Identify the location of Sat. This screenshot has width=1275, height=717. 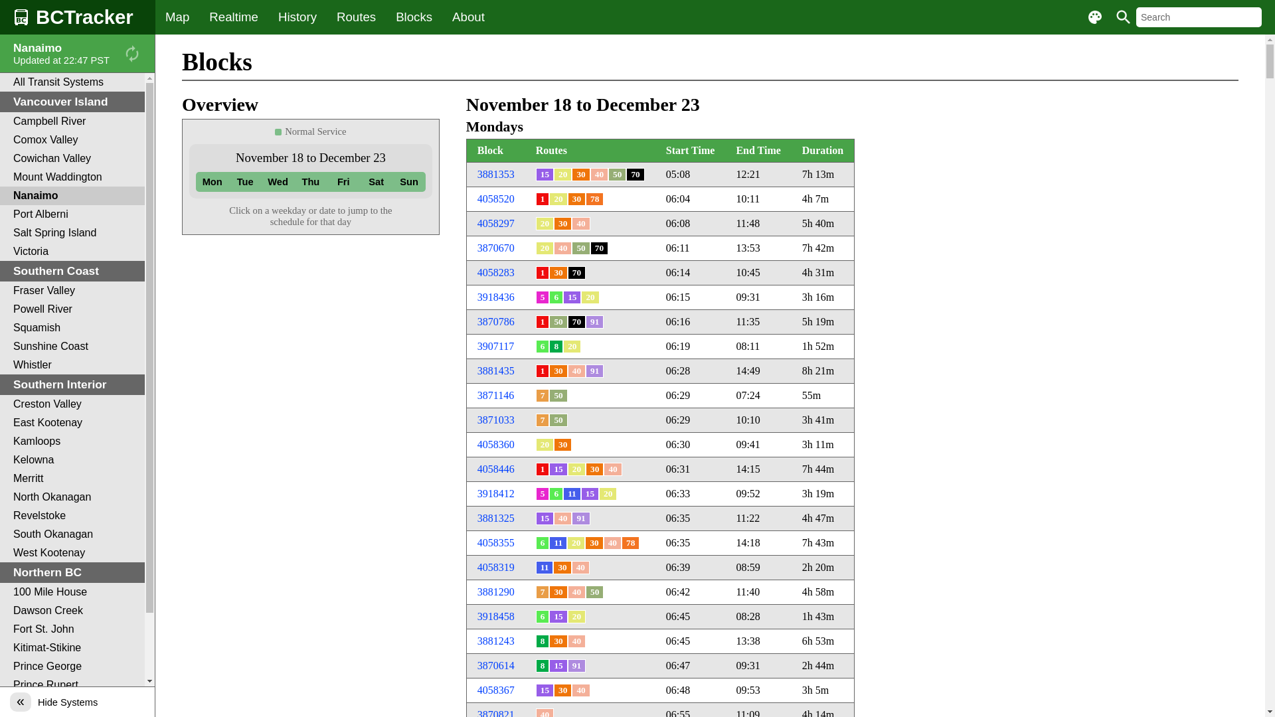
(376, 182).